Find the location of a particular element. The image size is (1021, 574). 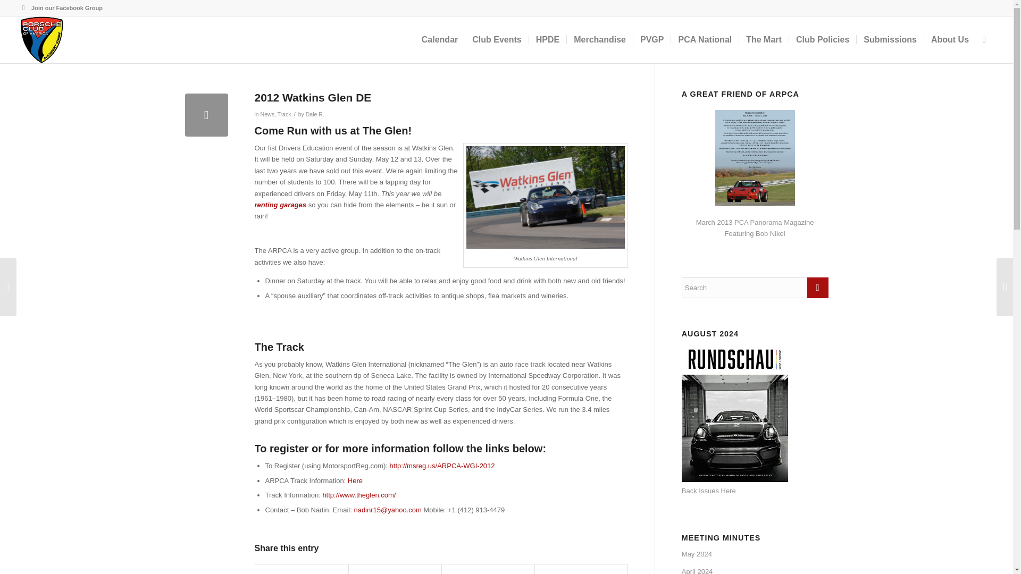

Club Policies is located at coordinates (822, 39).